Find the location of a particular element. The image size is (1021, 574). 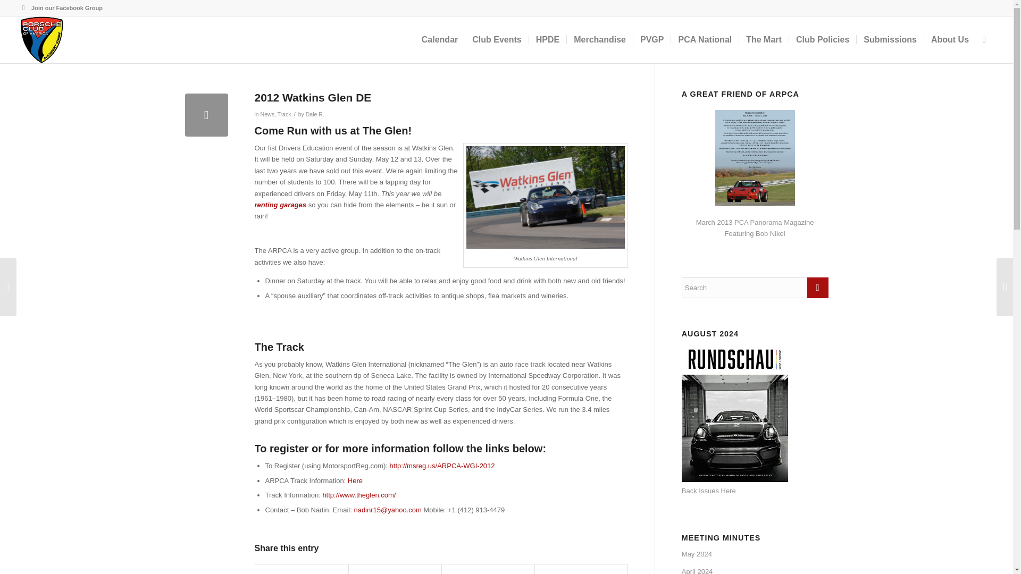

Club Policies is located at coordinates (822, 39).